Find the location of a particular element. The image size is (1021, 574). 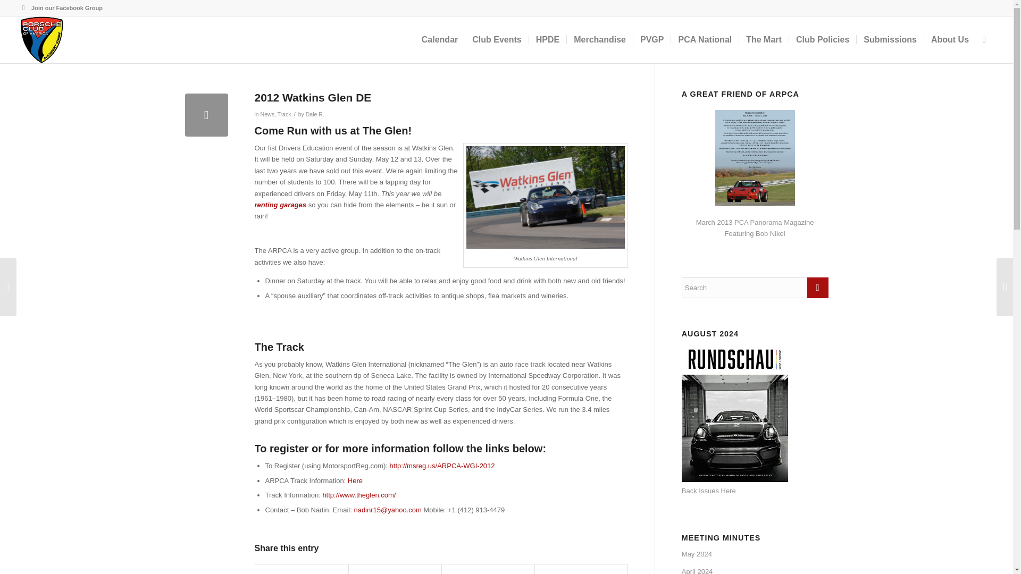

Club Policies is located at coordinates (822, 39).